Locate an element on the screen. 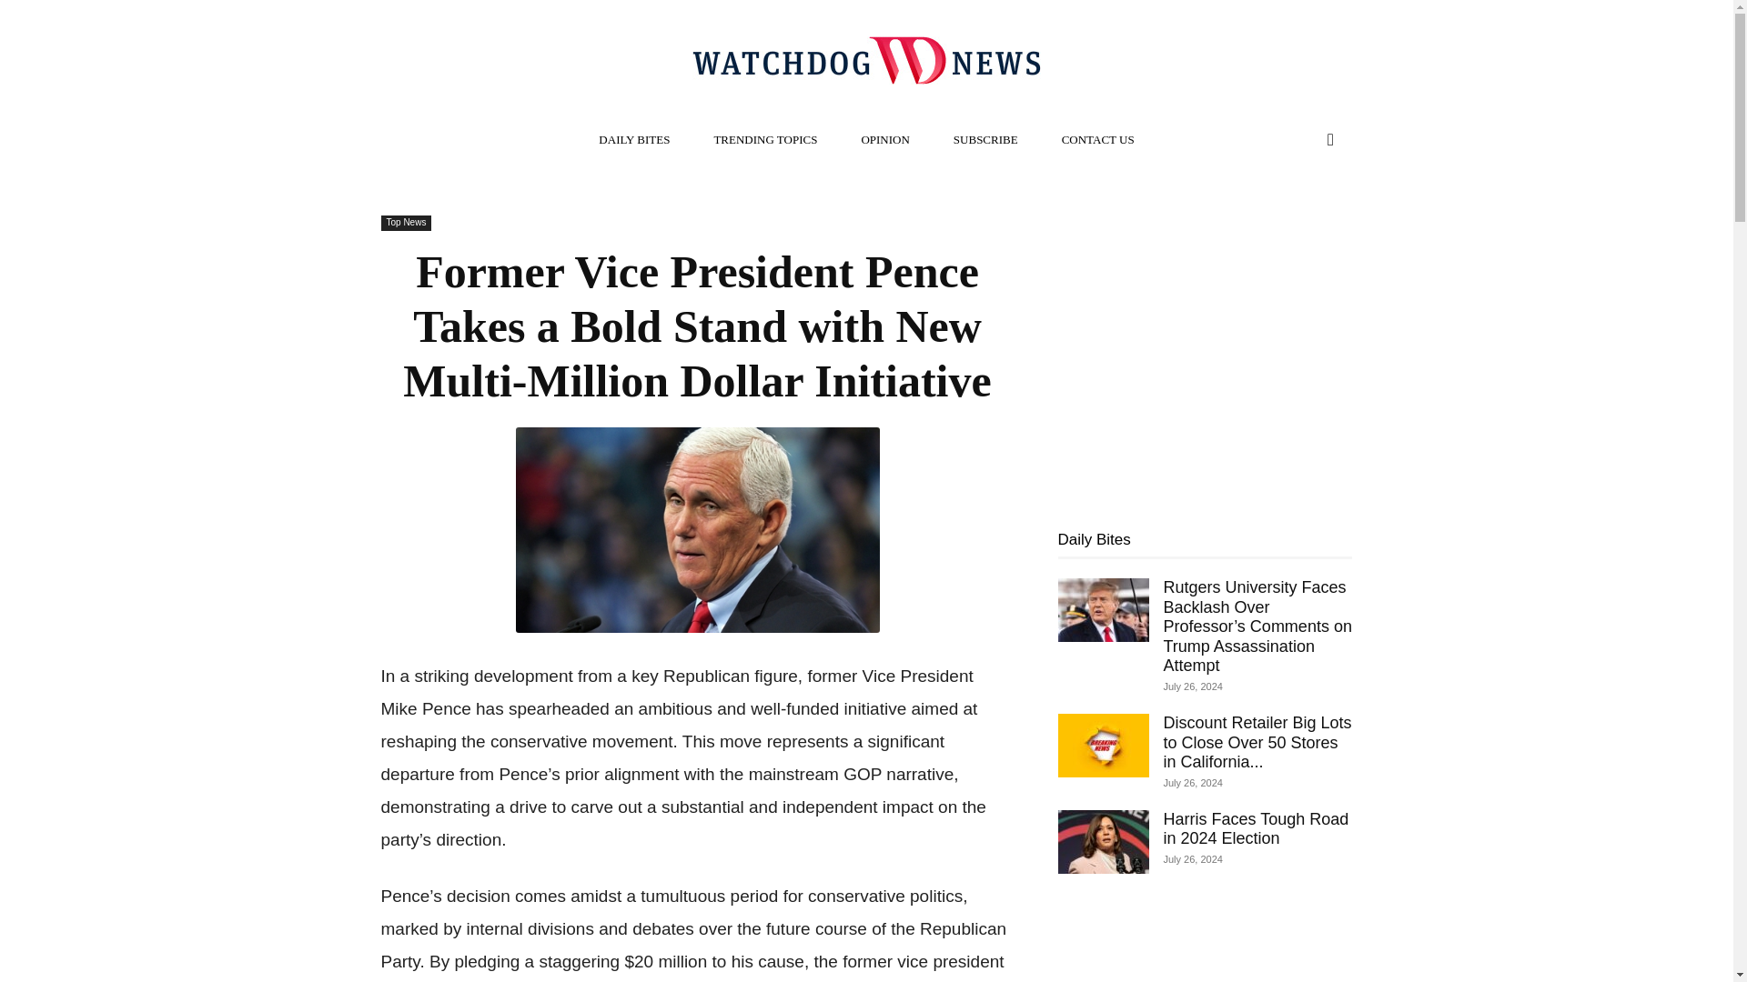  TRENDING TOPICS is located at coordinates (764, 140).